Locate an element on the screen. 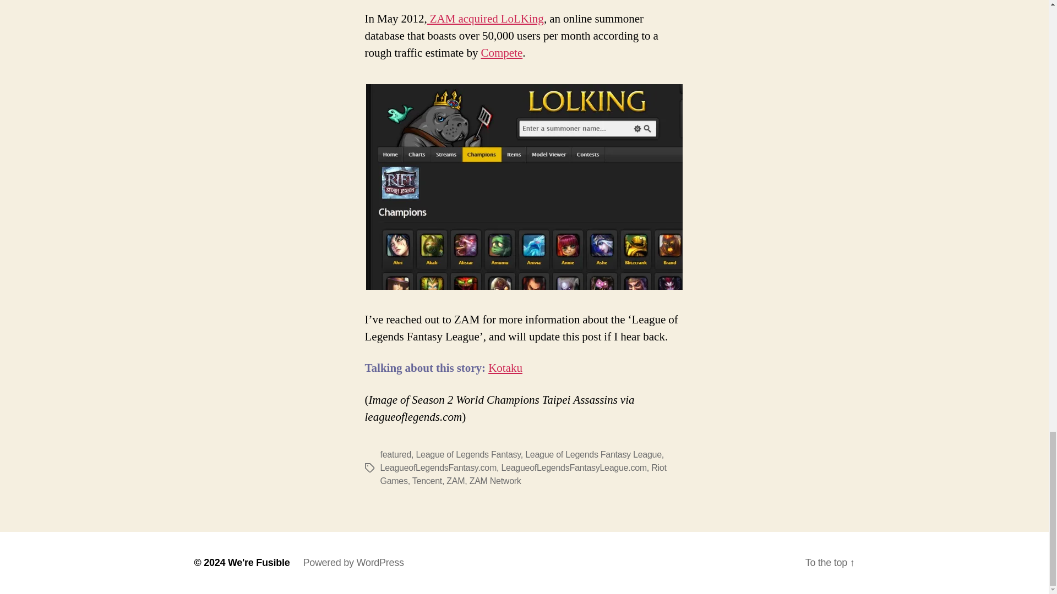  Compete is located at coordinates (501, 53).